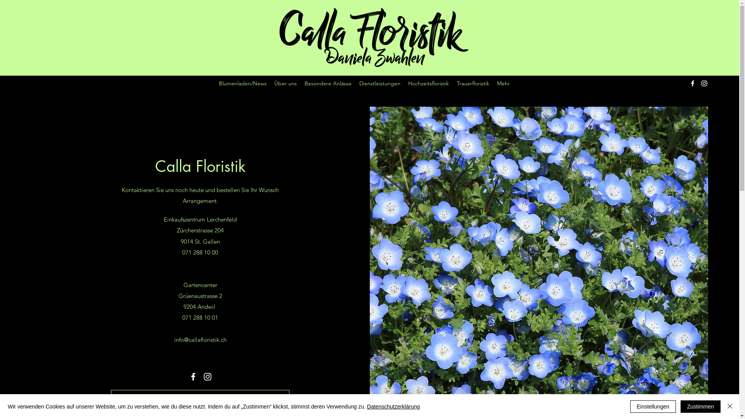 Image resolution: width=745 pixels, height=419 pixels. Describe the element at coordinates (653, 407) in the screenshot. I see `Einstellungen` at that location.